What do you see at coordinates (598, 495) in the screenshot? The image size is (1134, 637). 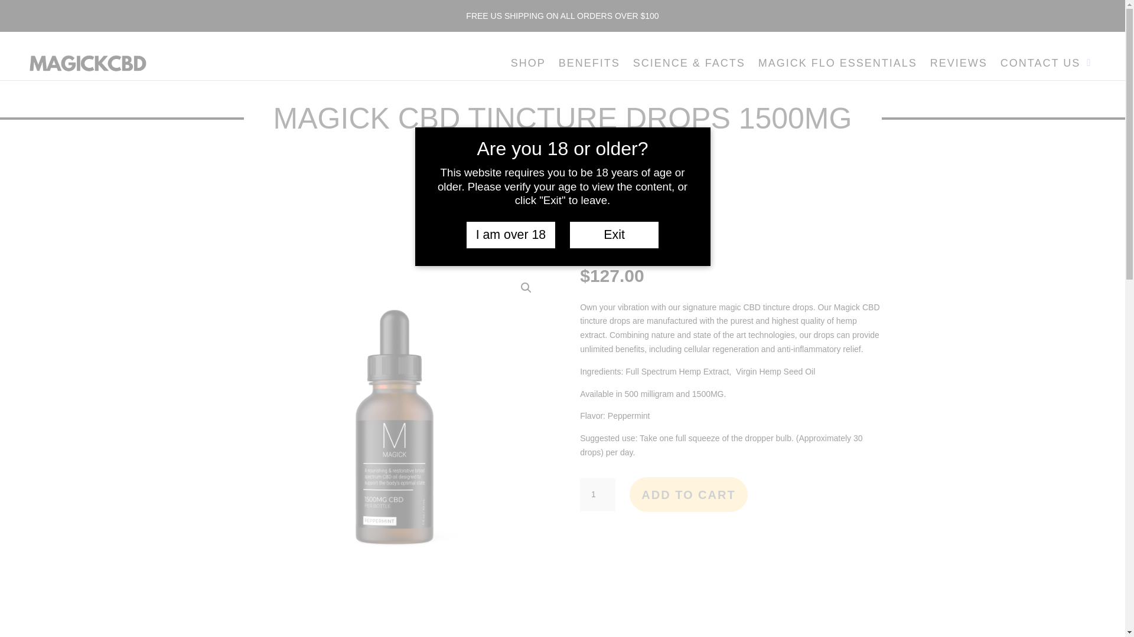 I see `1` at bounding box center [598, 495].